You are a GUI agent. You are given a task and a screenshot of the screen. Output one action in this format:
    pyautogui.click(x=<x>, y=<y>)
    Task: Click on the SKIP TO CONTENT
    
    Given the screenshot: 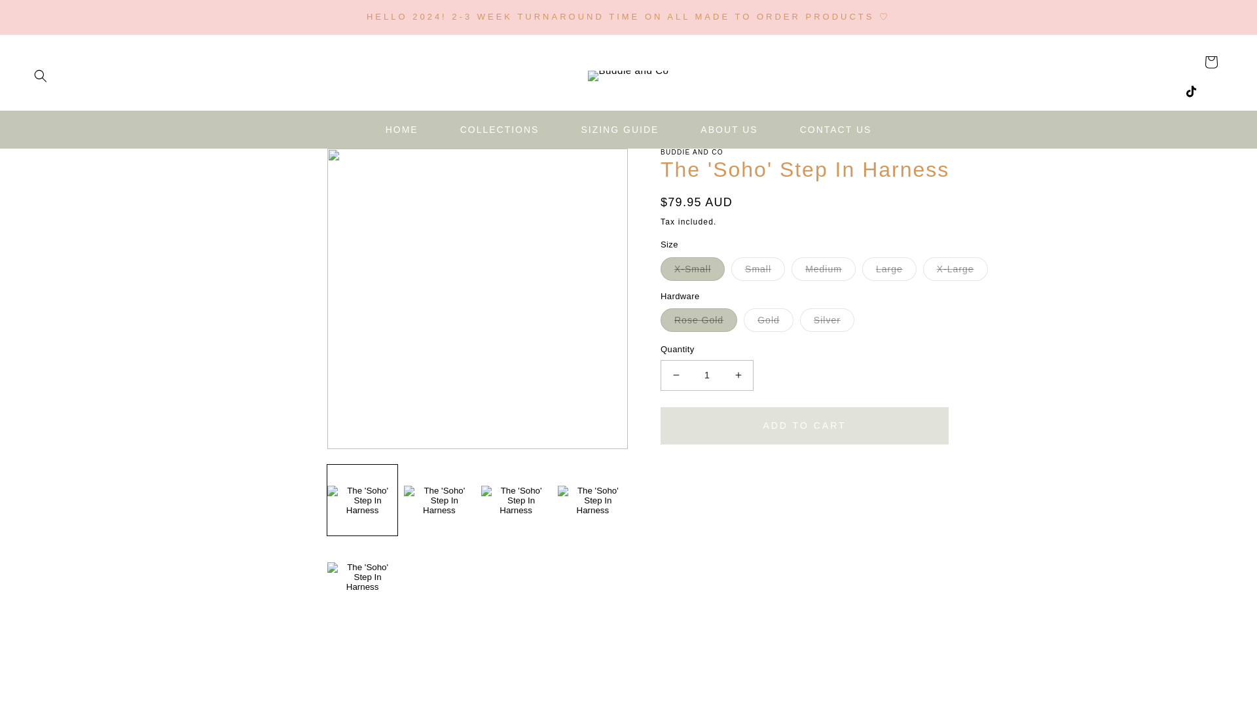 What is the action you would take?
    pyautogui.click(x=39, y=14)
    